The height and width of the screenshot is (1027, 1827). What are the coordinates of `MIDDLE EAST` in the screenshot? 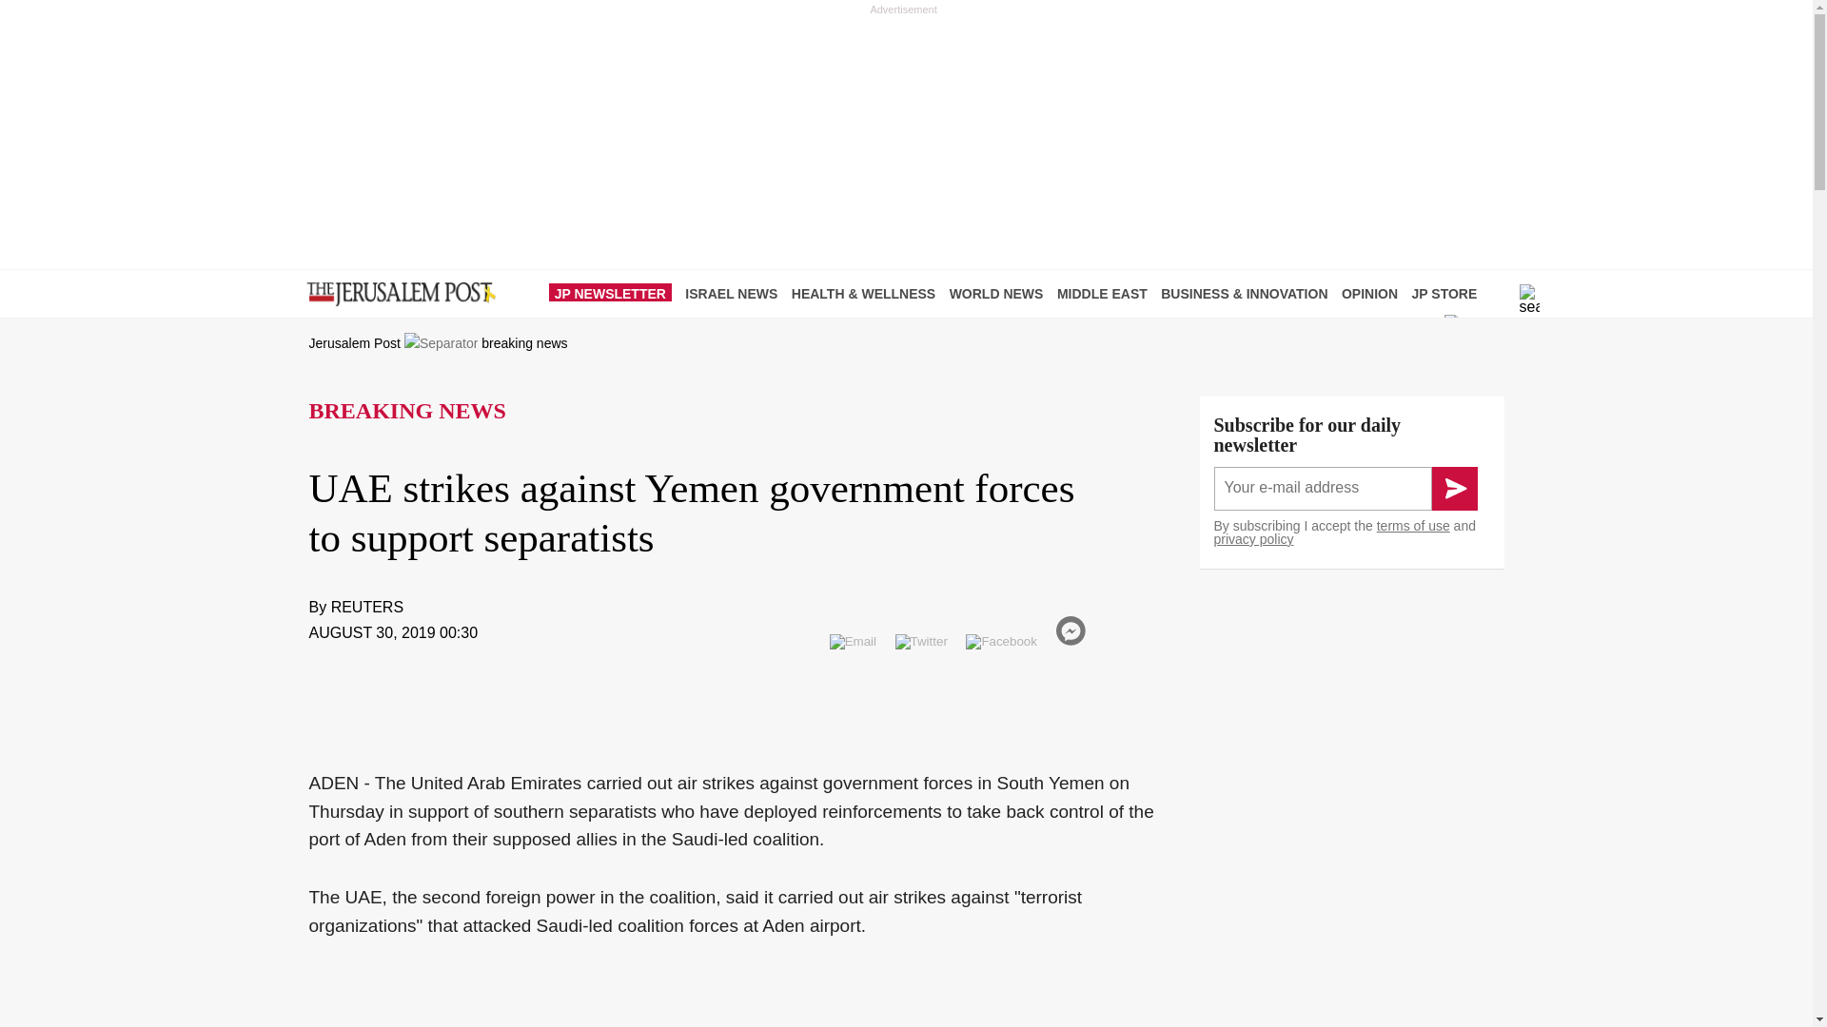 It's located at (1107, 293).